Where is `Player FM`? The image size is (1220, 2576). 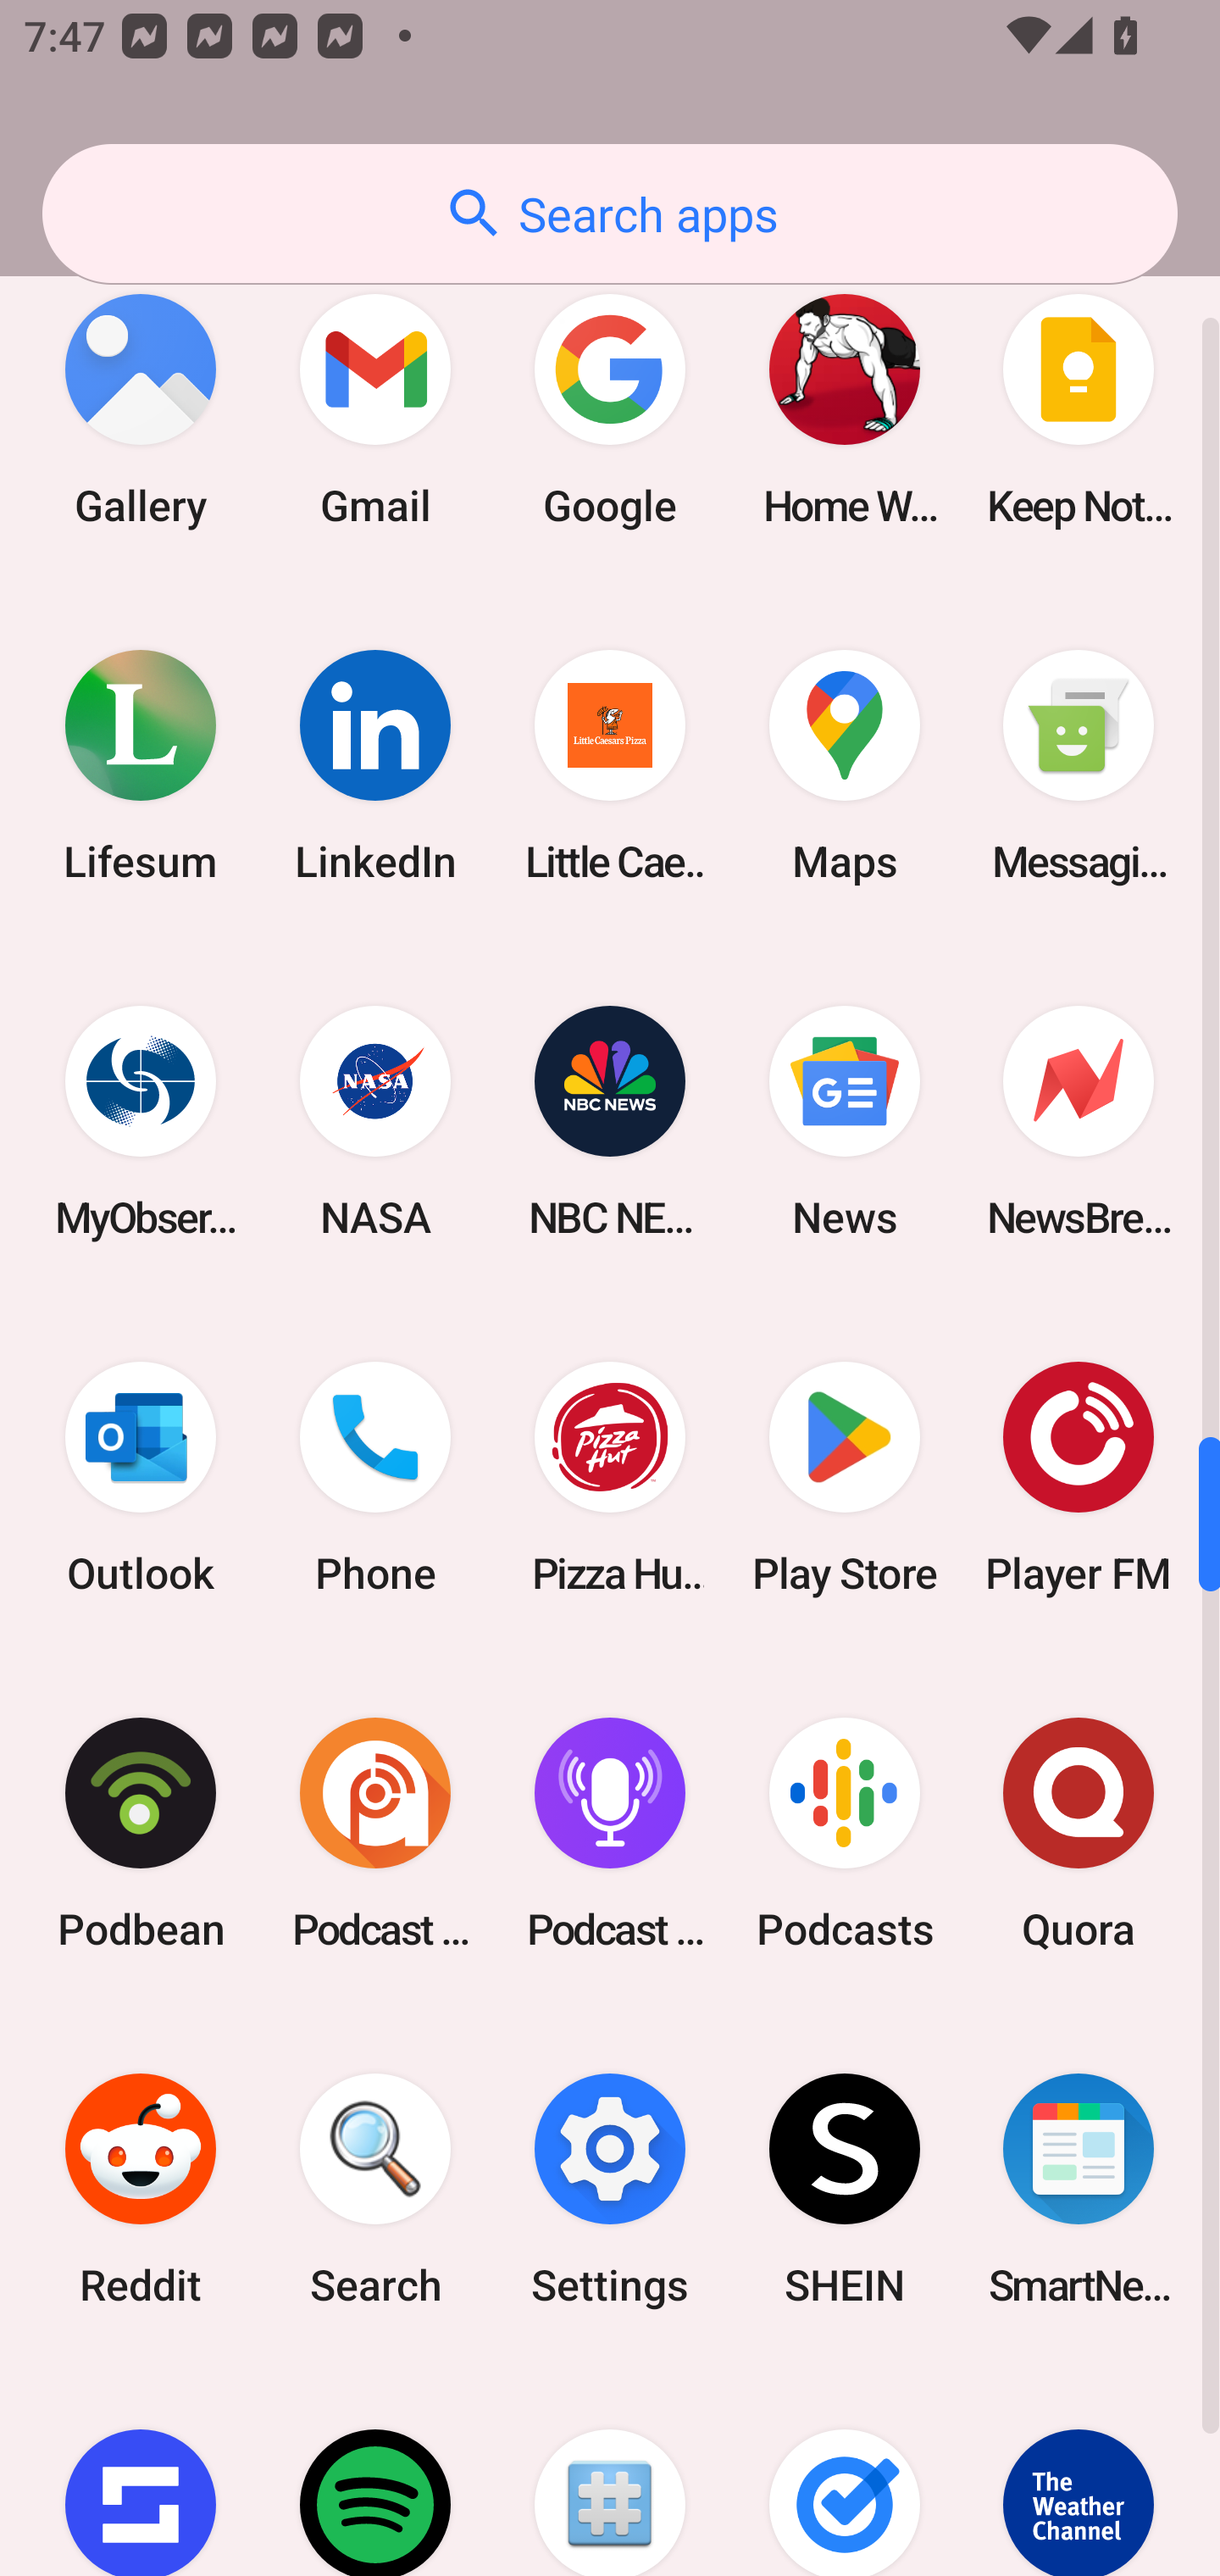 Player FM is located at coordinates (1079, 1478).